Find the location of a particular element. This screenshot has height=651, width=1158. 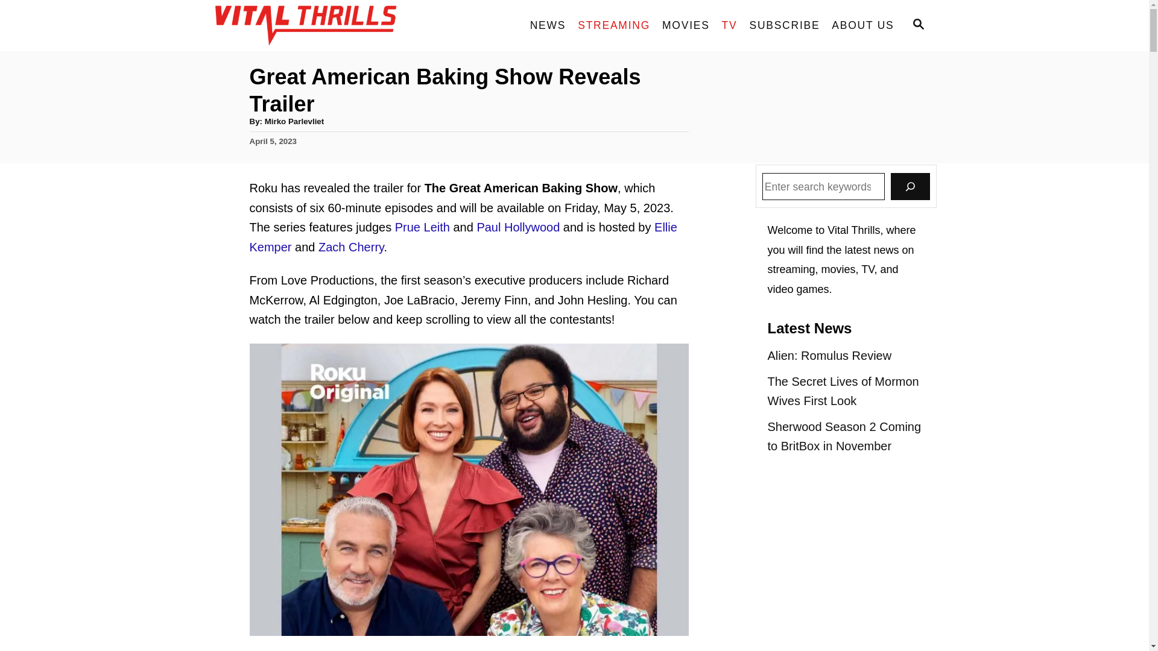

Paul Hollywood is located at coordinates (517, 227).